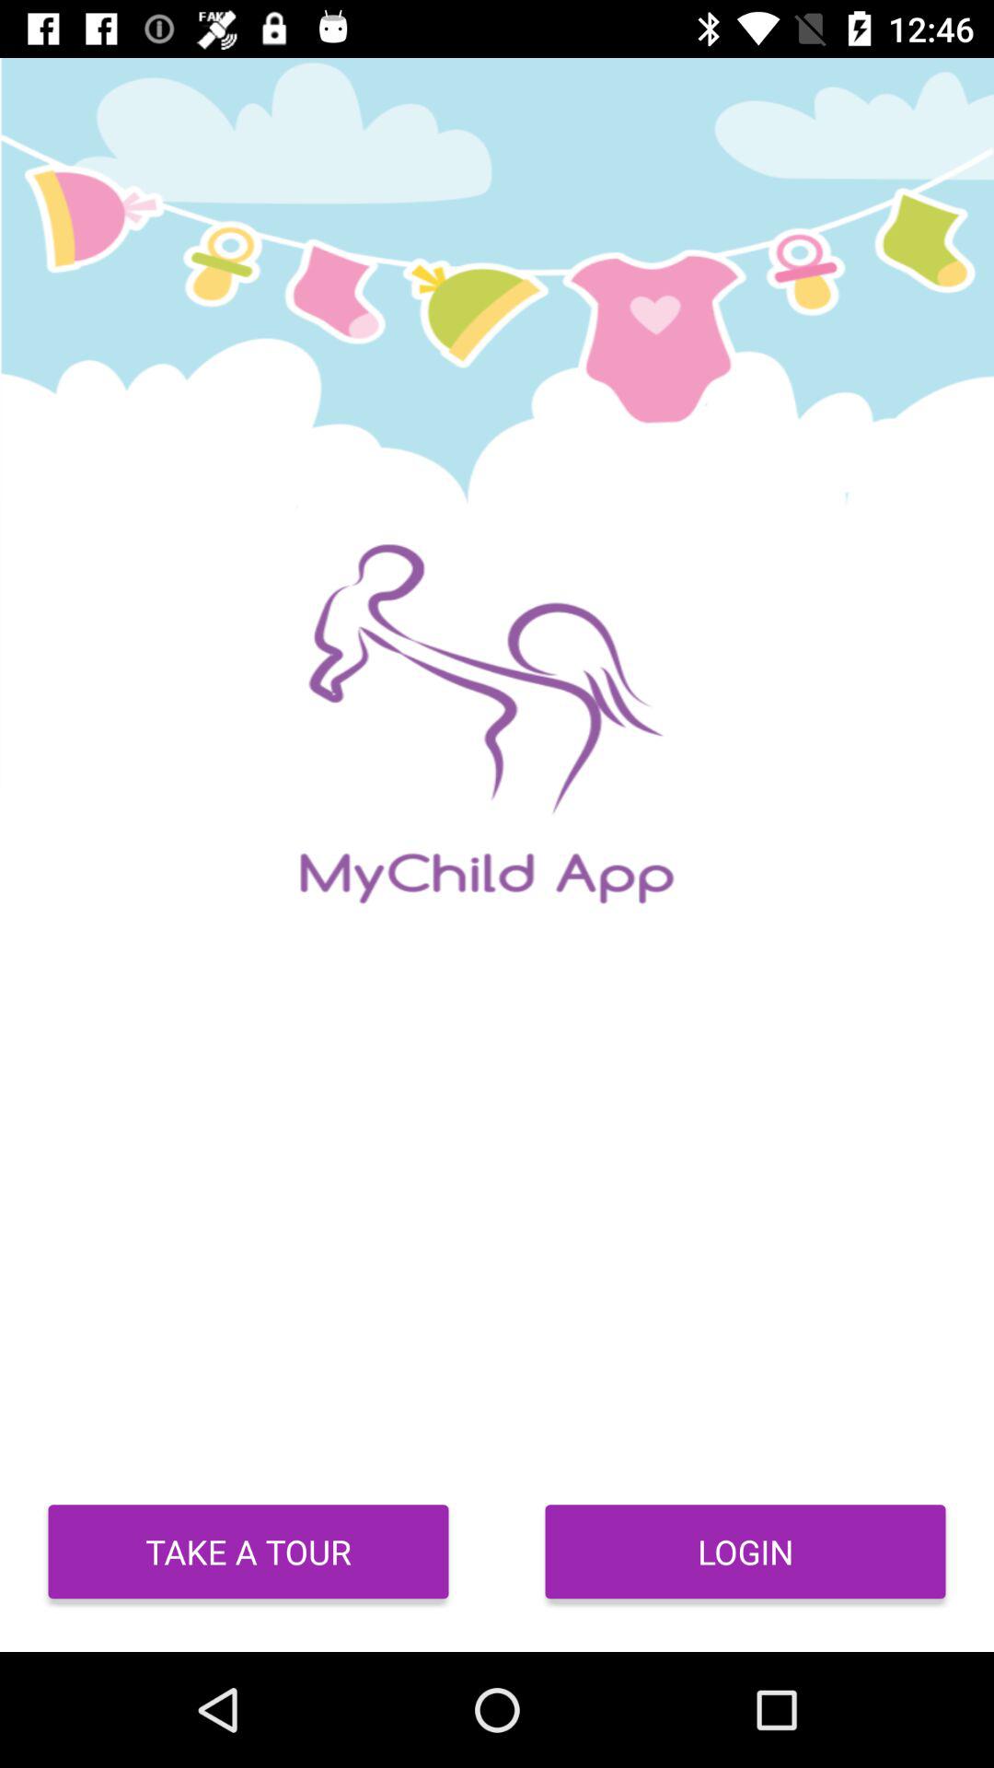 The height and width of the screenshot is (1768, 994). I want to click on choose the icon next to the take a tour icon, so click(745, 1552).